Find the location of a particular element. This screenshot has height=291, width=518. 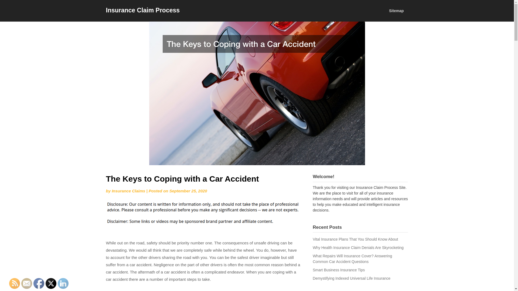

Sitemap is located at coordinates (396, 11).